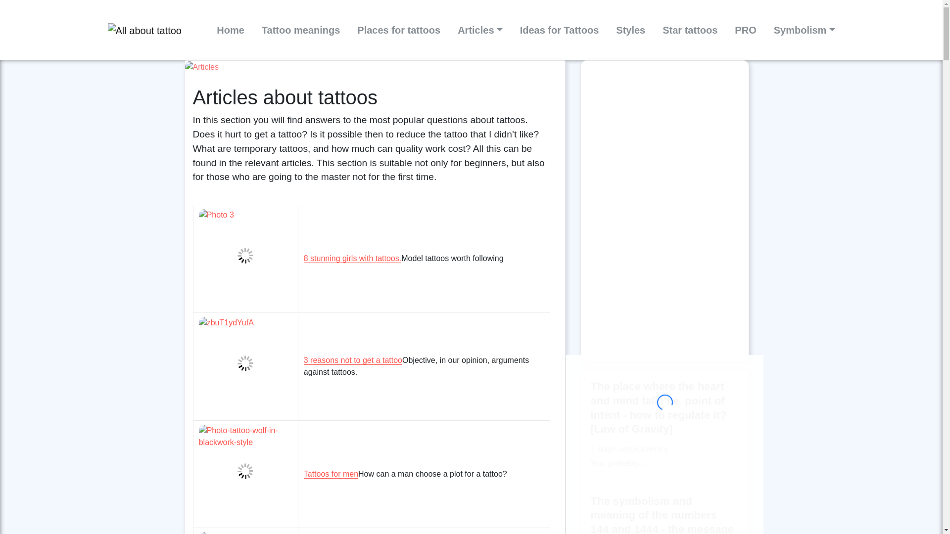 The image size is (950, 534). Describe the element at coordinates (745, 30) in the screenshot. I see `PRO` at that location.